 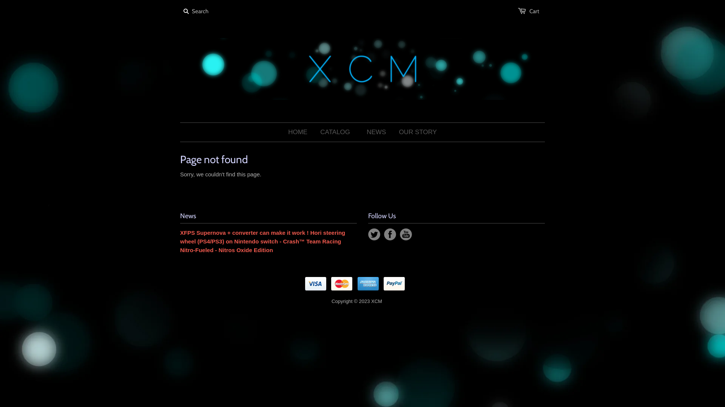 I want to click on HOME, so click(x=298, y=132).